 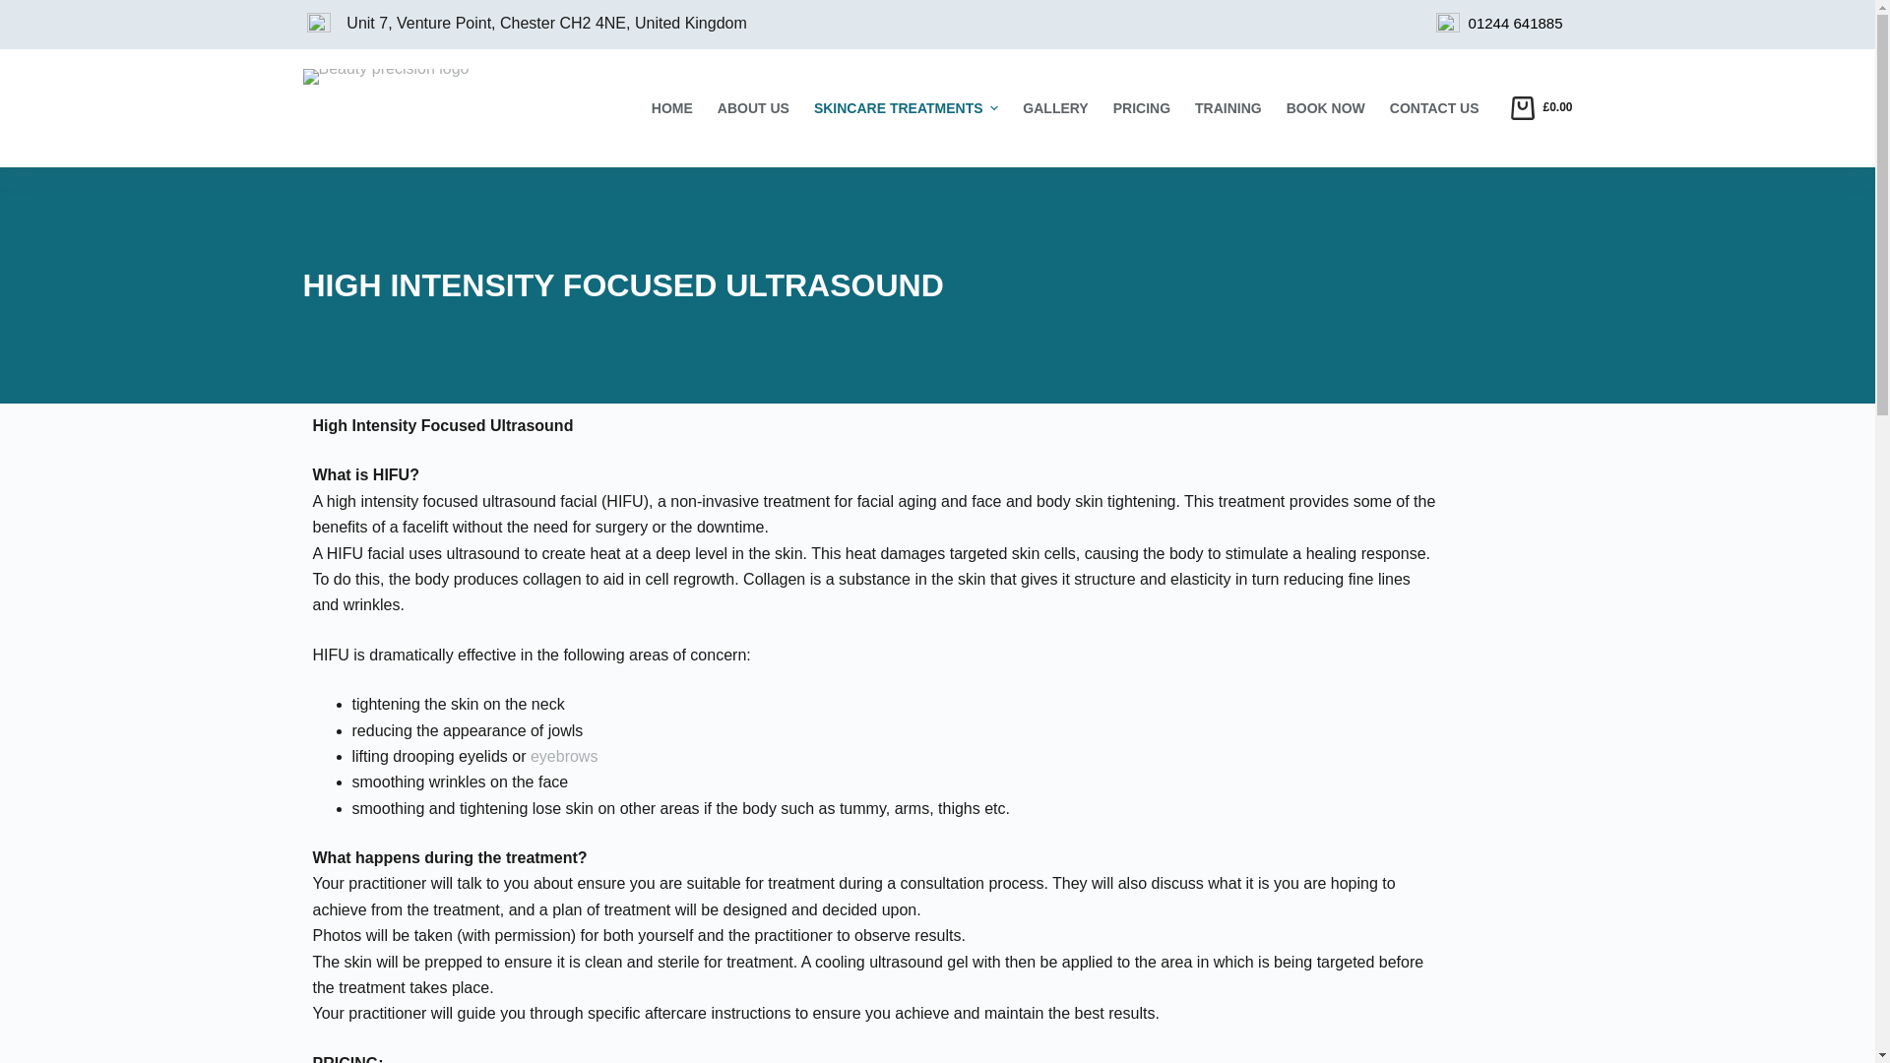 I want to click on 01244 641885, so click(x=1515, y=24).